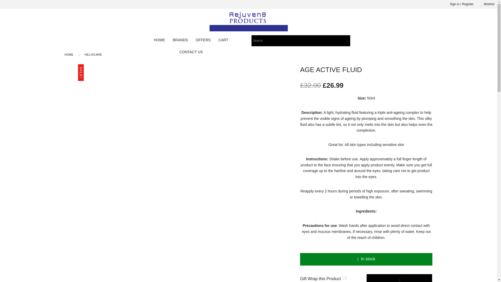 The height and width of the screenshot is (282, 501). What do you see at coordinates (223, 40) in the screenshot?
I see `CART` at bounding box center [223, 40].